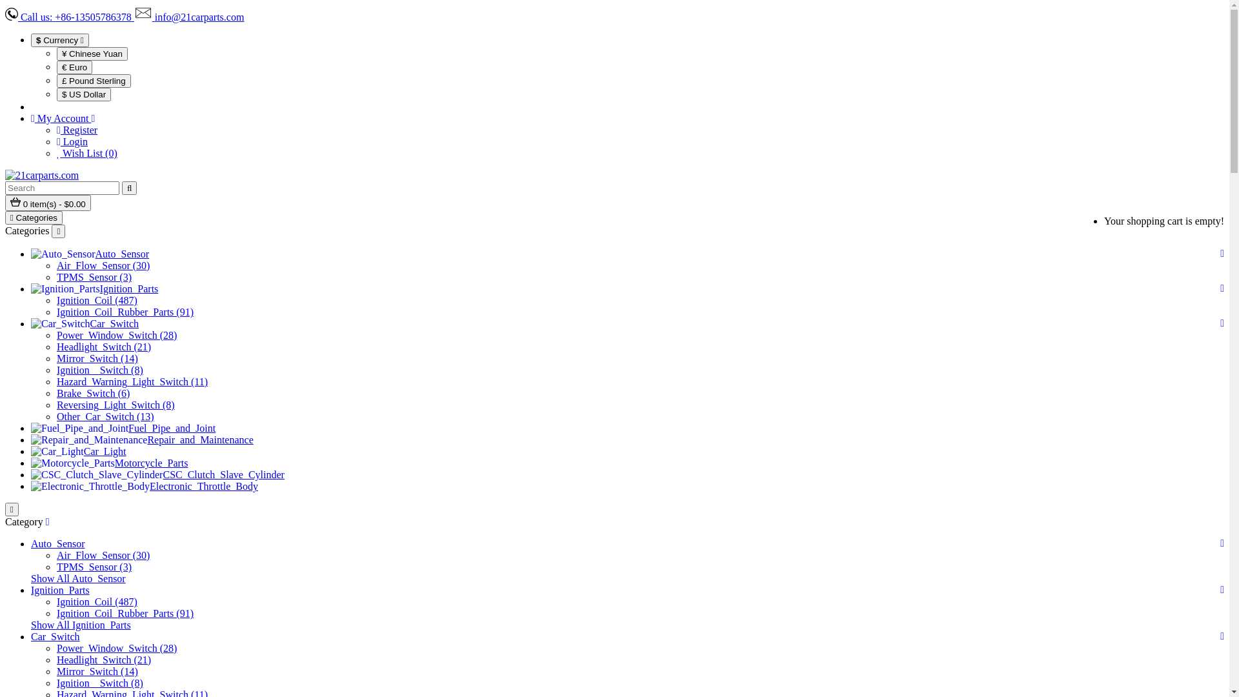 This screenshot has height=697, width=1239. What do you see at coordinates (97, 601) in the screenshot?
I see `Ignition_Coil (487)` at bounding box center [97, 601].